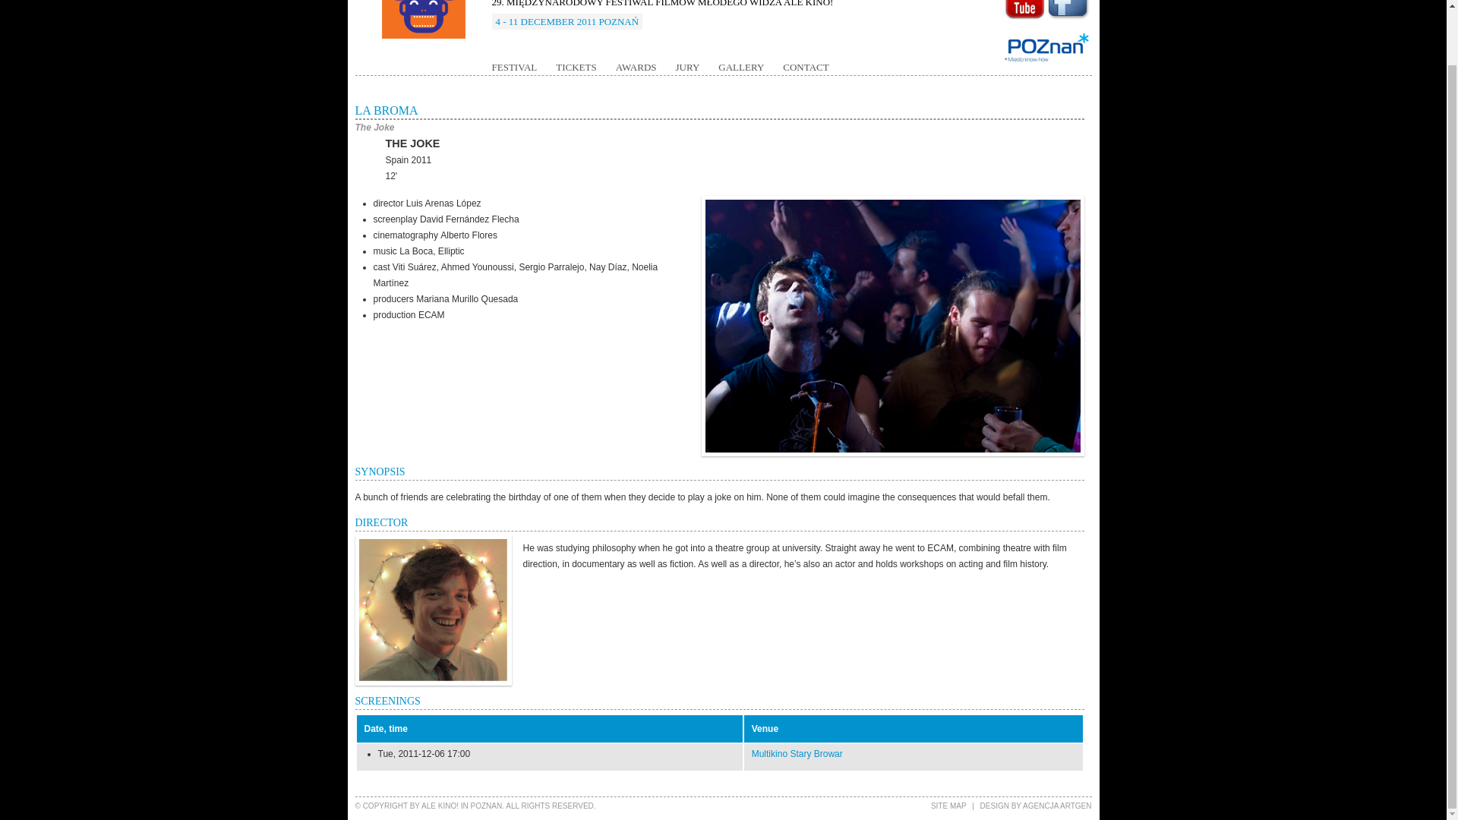 This screenshot has height=820, width=1458. Describe the element at coordinates (805, 67) in the screenshot. I see `CONTACT` at that location.